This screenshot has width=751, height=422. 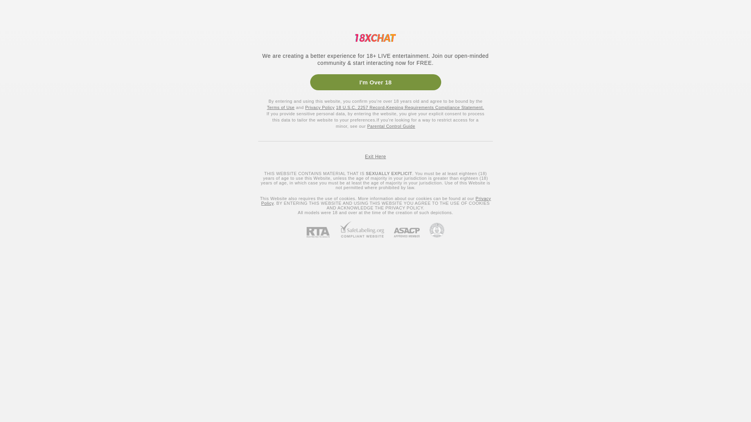 What do you see at coordinates (23, 207) in the screenshot?
I see `Flirting` at bounding box center [23, 207].